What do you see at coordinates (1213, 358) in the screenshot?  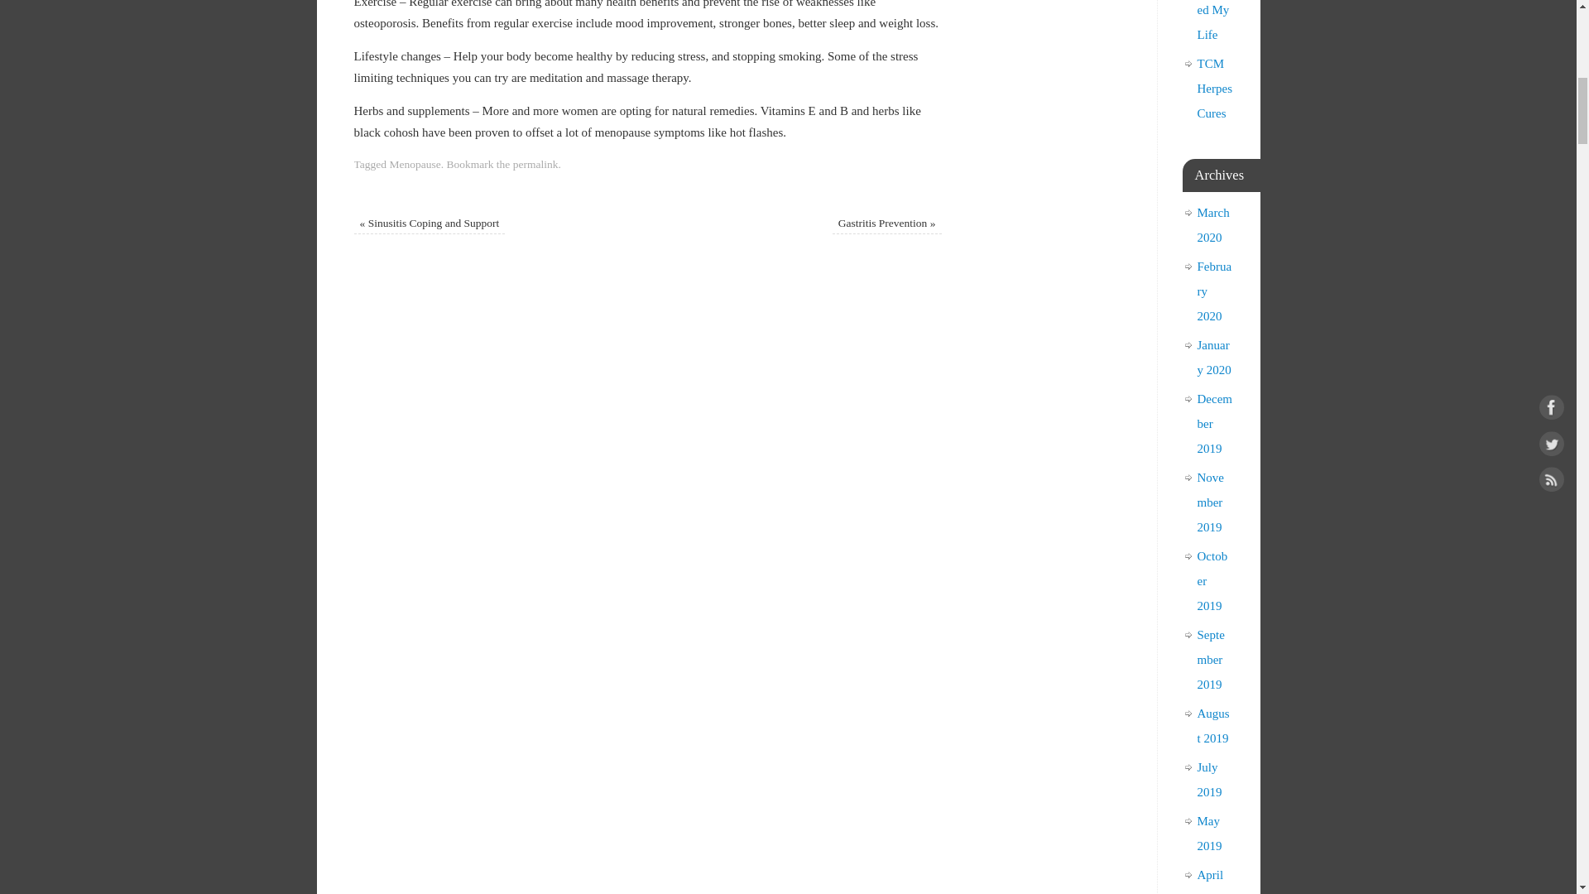 I see `January 2020` at bounding box center [1213, 358].